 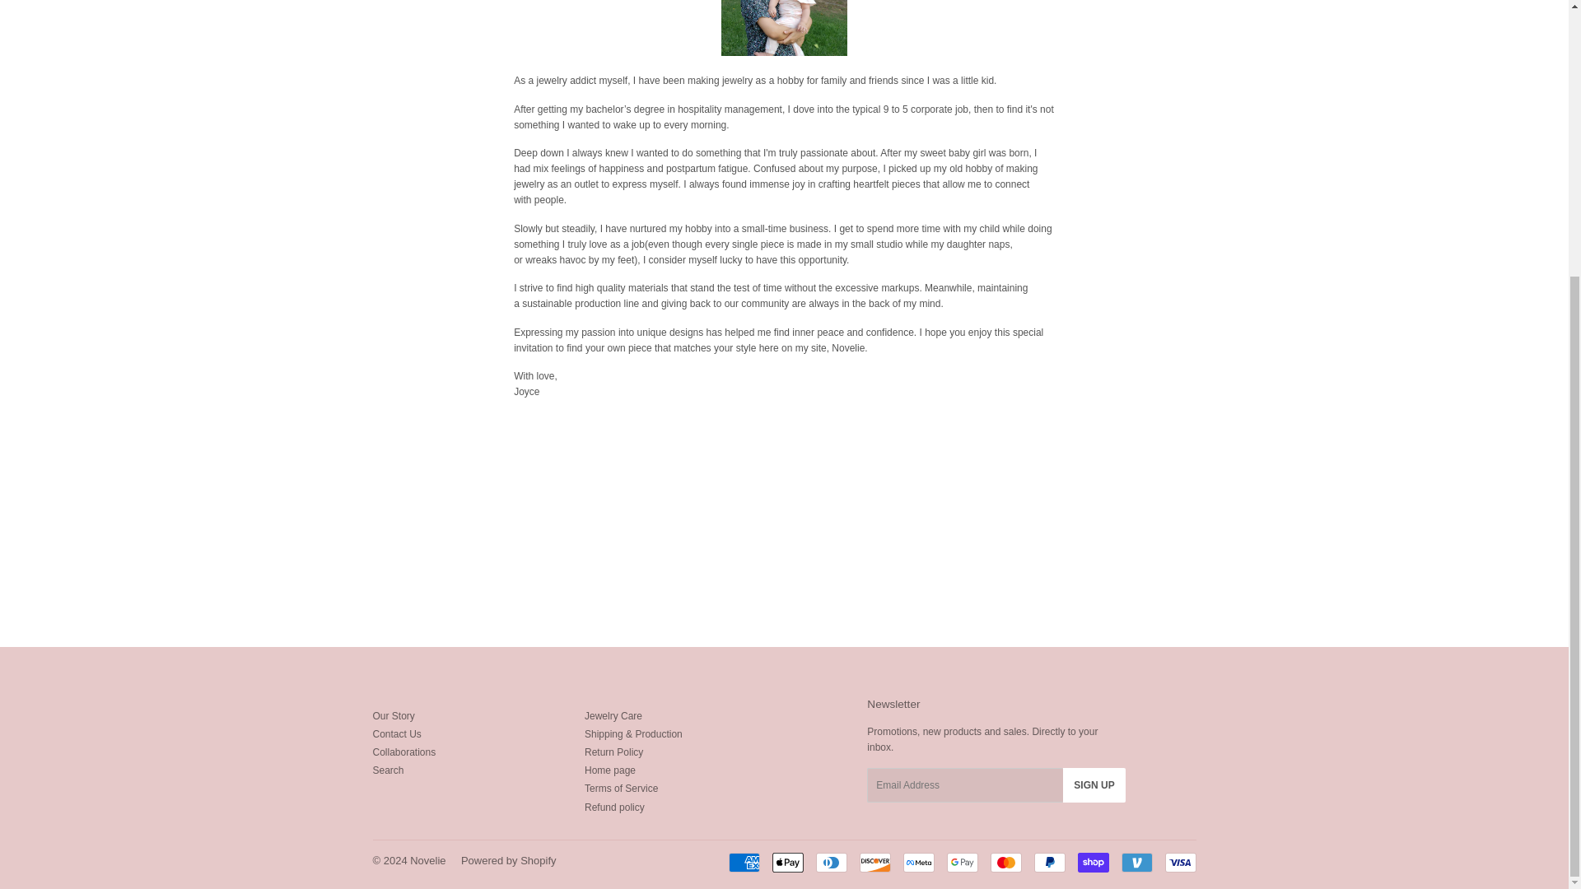 I want to click on Search, so click(x=387, y=770).